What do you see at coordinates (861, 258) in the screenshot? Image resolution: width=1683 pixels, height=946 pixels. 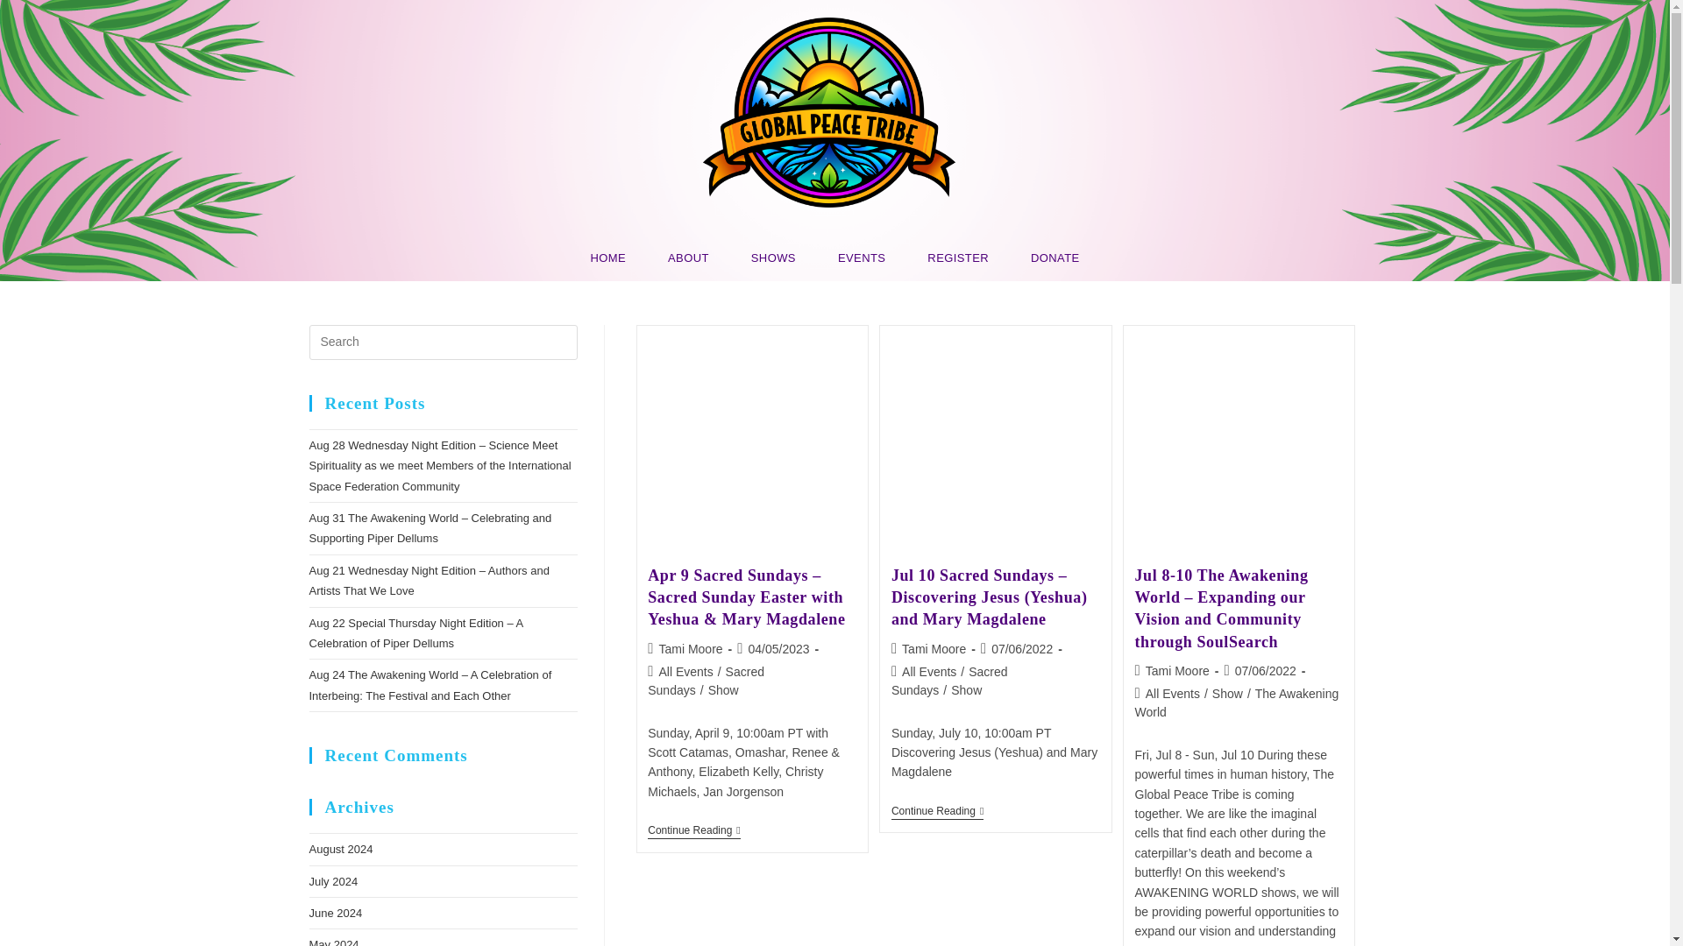 I see `EVENTS` at bounding box center [861, 258].